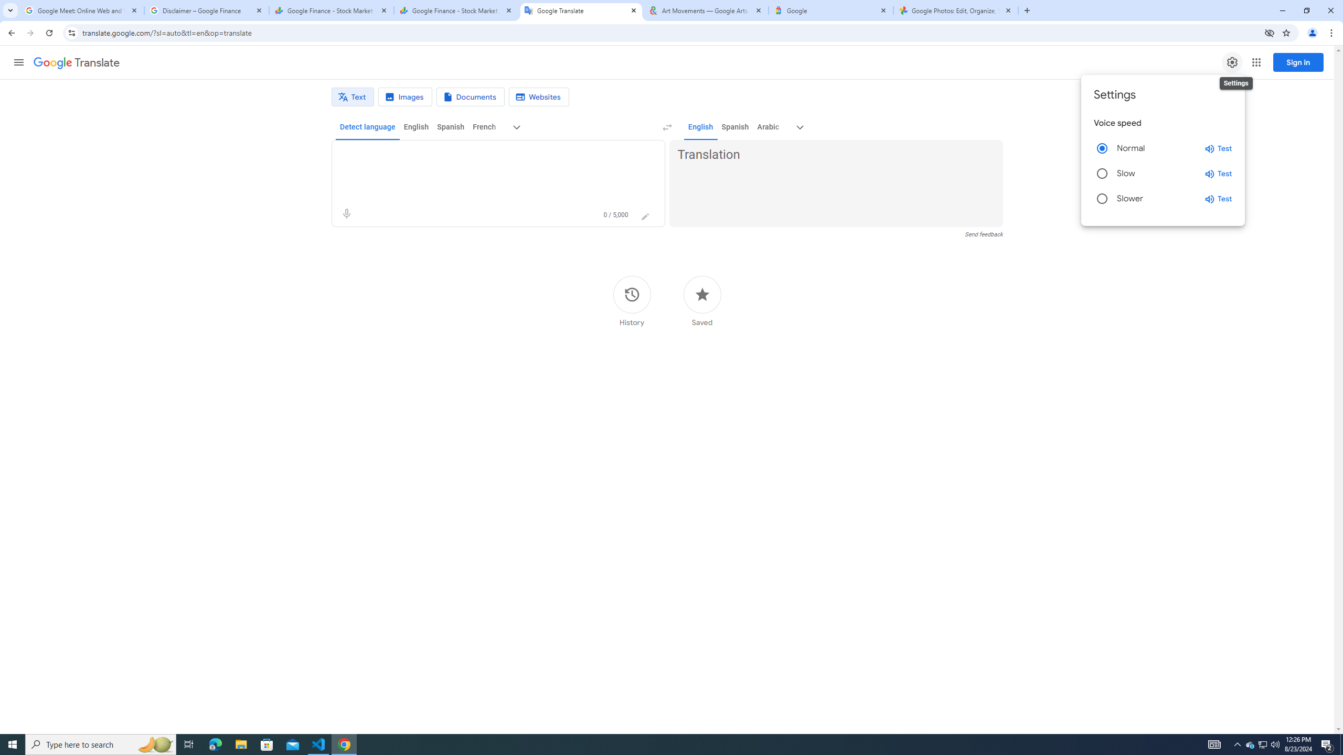 This screenshot has height=755, width=1343. Describe the element at coordinates (1218, 173) in the screenshot. I see `Test slow speed` at that location.